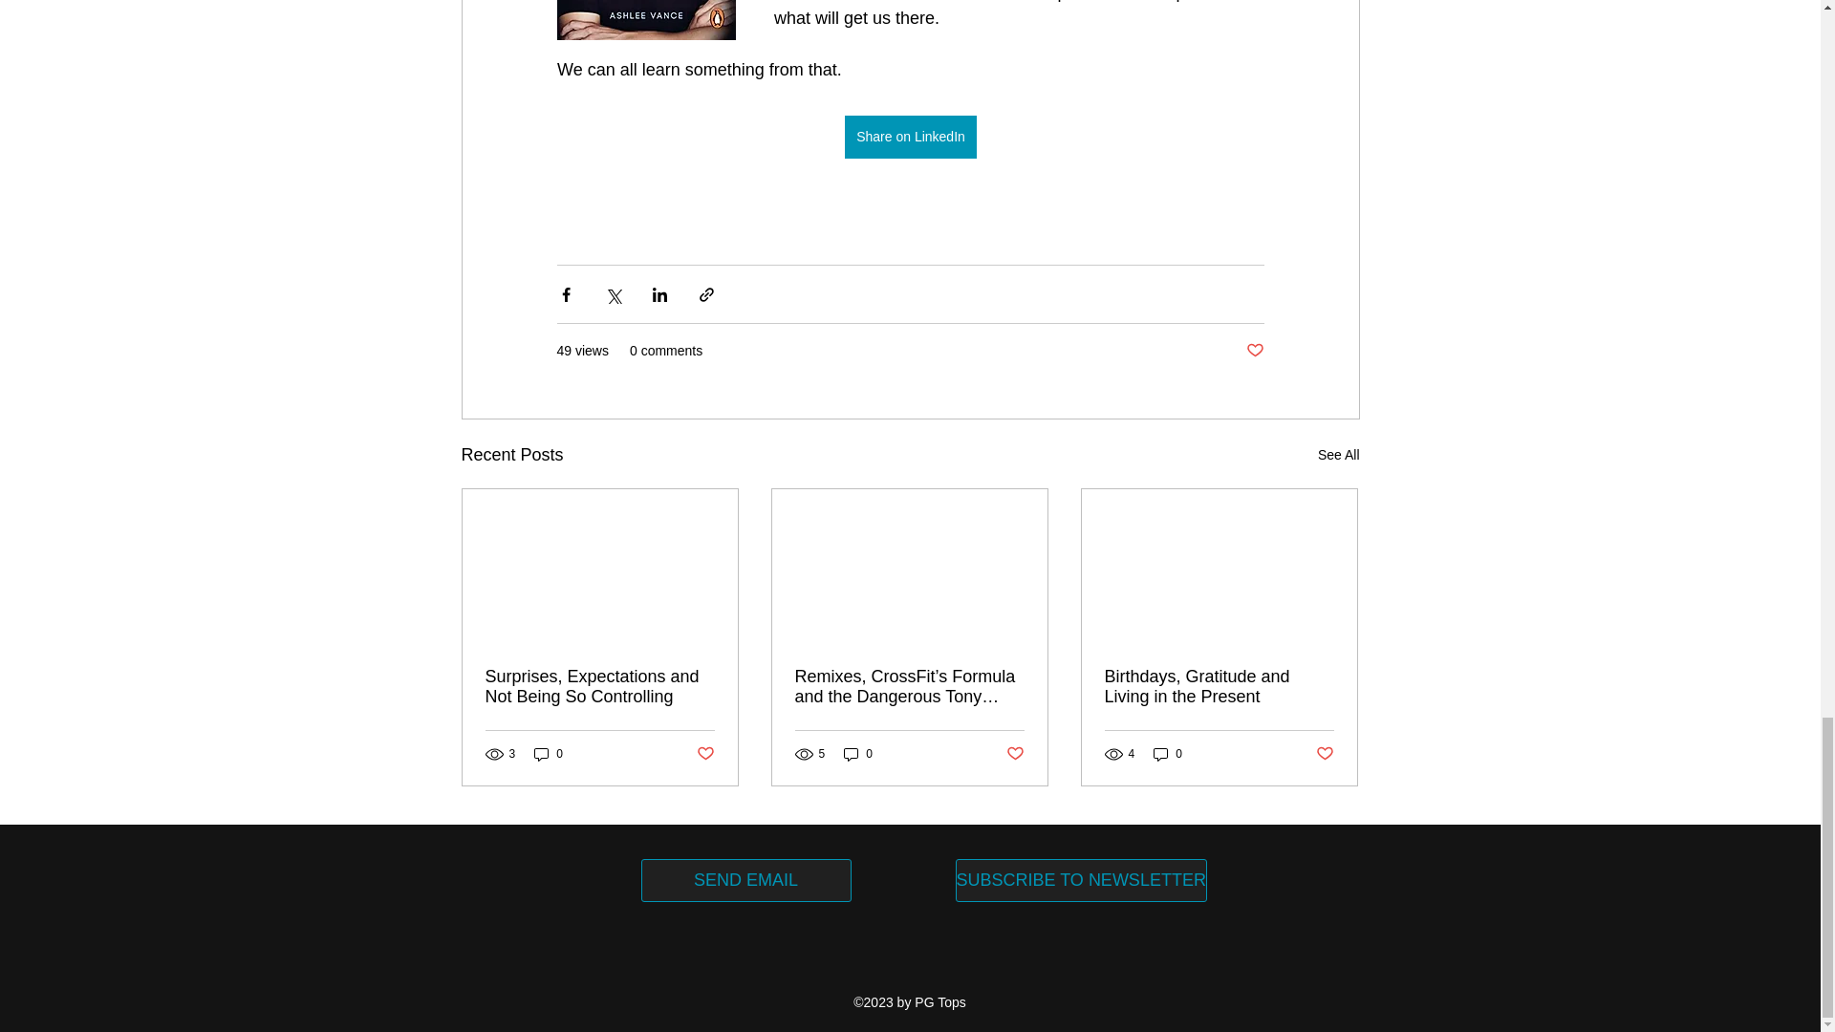  I want to click on Birthdays, Gratitude and Living in the Present, so click(1219, 686).